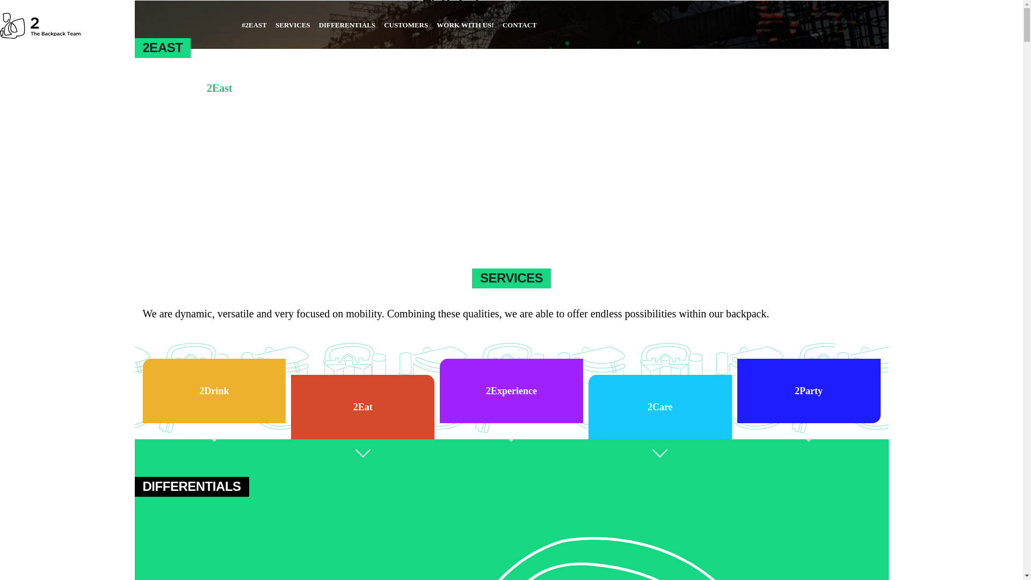 The width and height of the screenshot is (1031, 580). What do you see at coordinates (615, 27) in the screenshot?
I see `Item do menu` at bounding box center [615, 27].